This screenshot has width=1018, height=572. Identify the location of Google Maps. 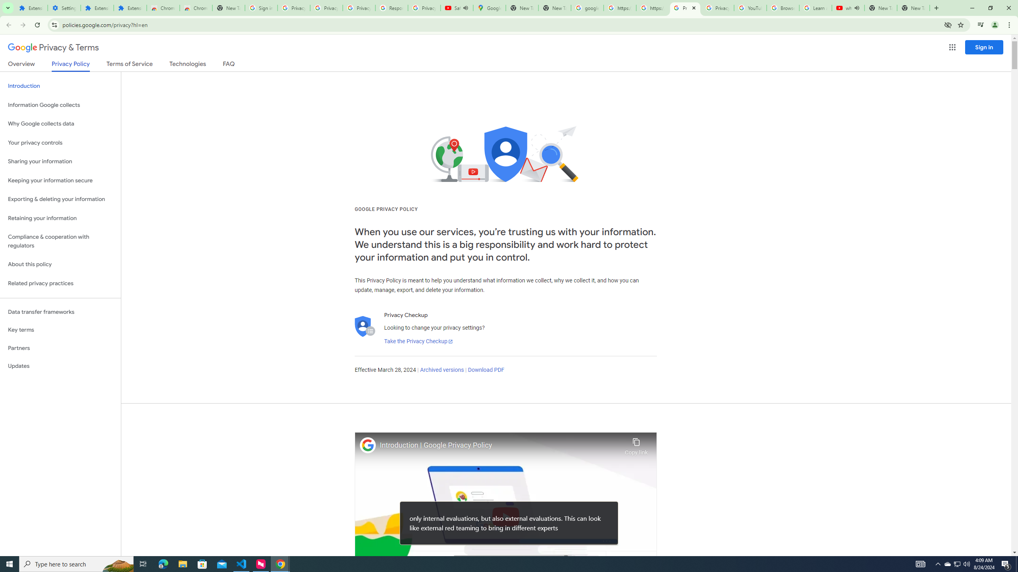
(489, 8).